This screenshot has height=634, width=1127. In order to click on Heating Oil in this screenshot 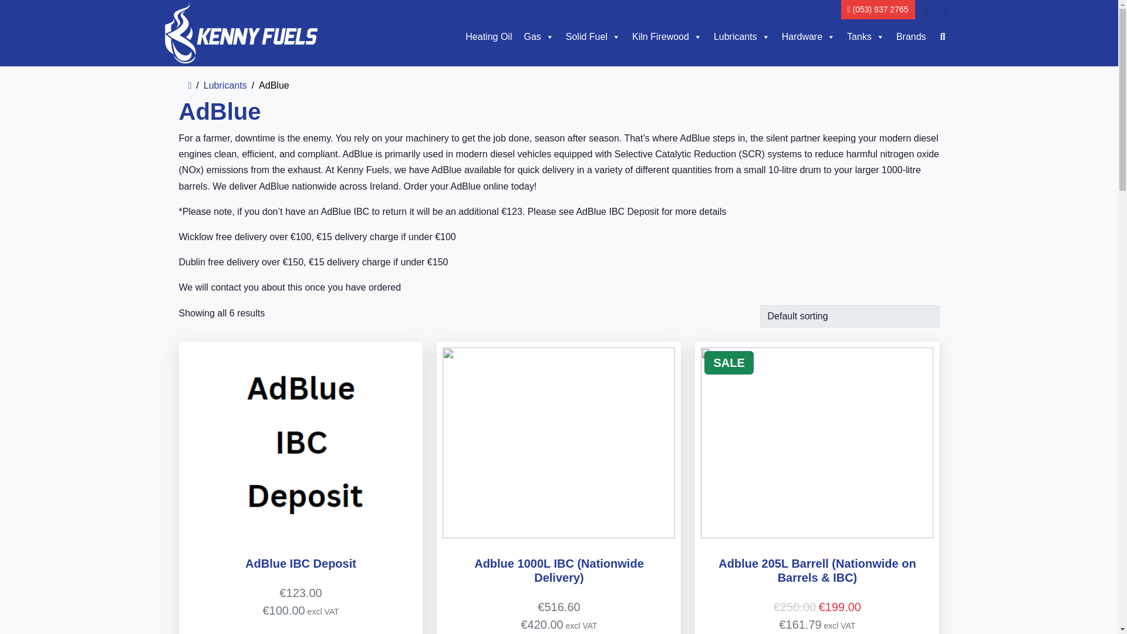, I will do `click(488, 37)`.